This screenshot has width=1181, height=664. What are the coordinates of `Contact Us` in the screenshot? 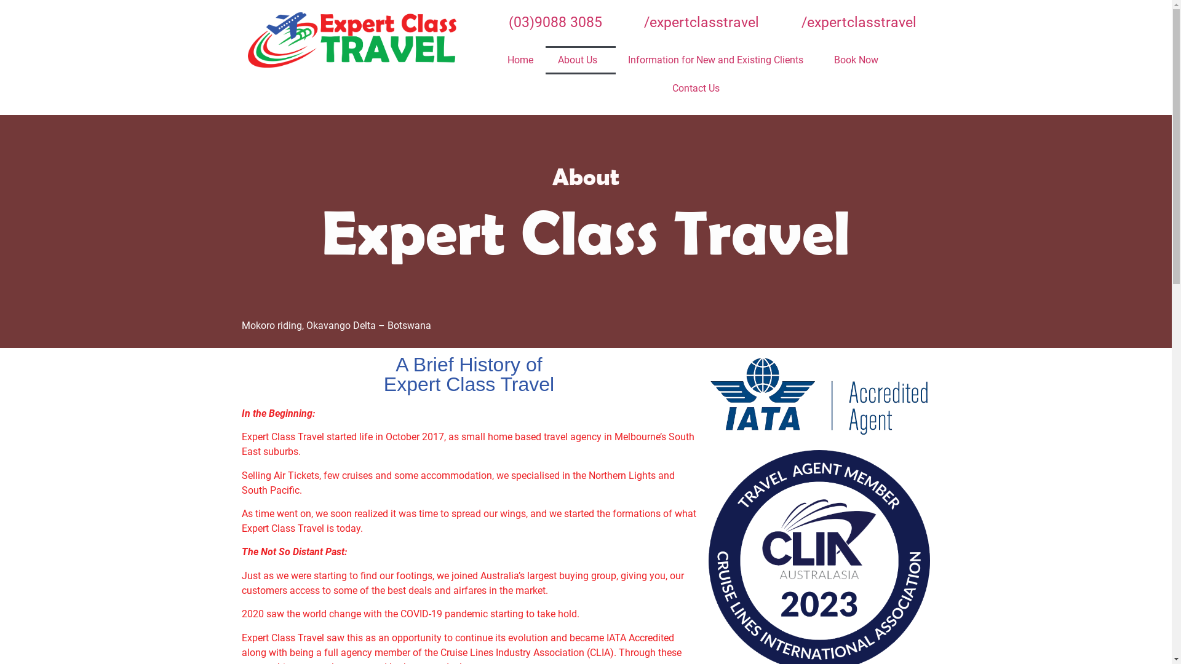 It's located at (696, 88).